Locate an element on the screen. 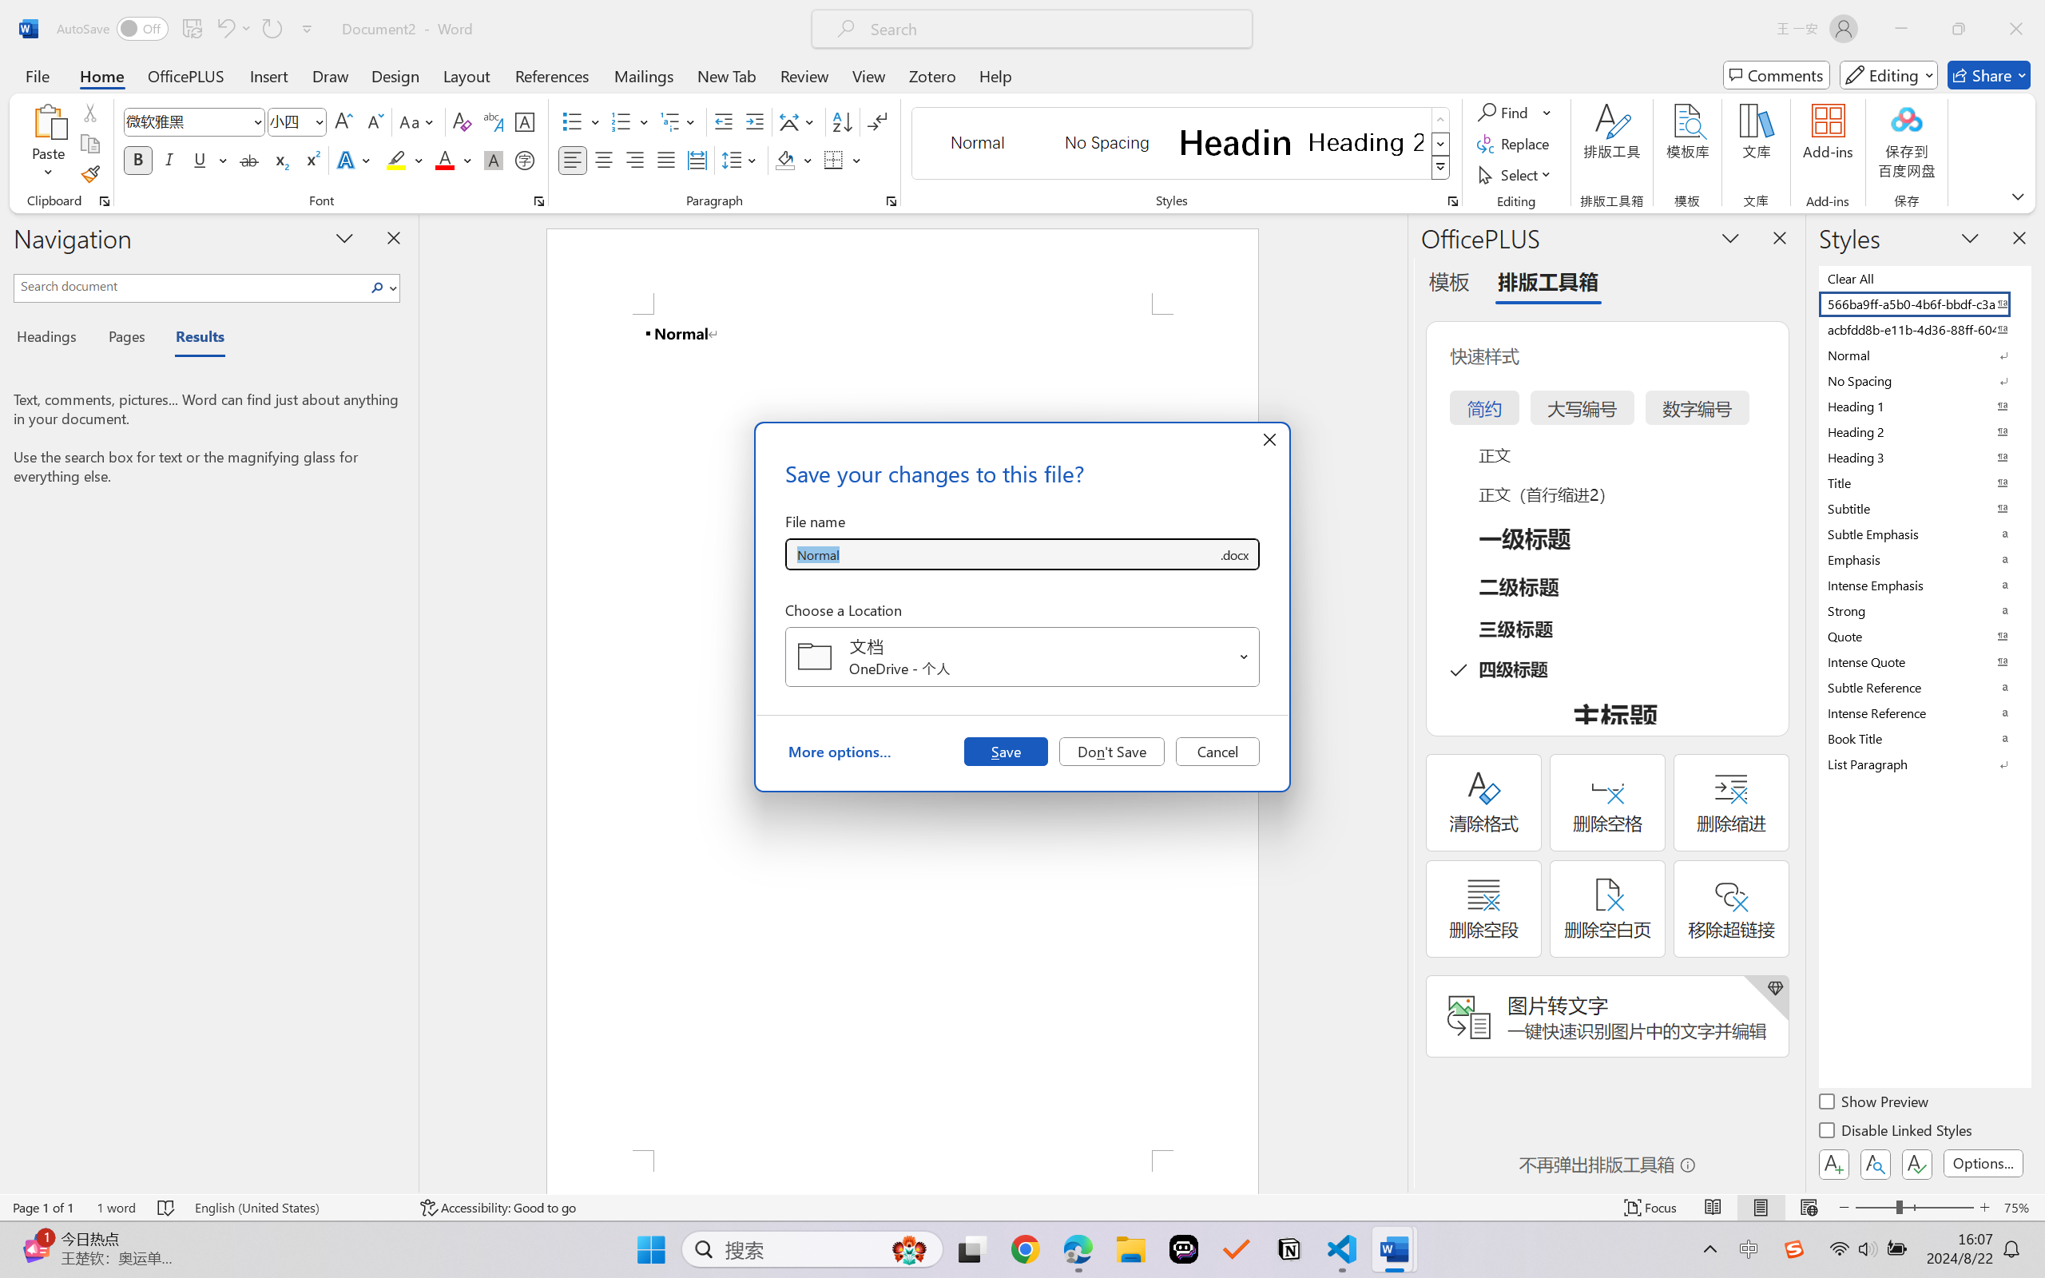  Strikethrough is located at coordinates (249, 160).